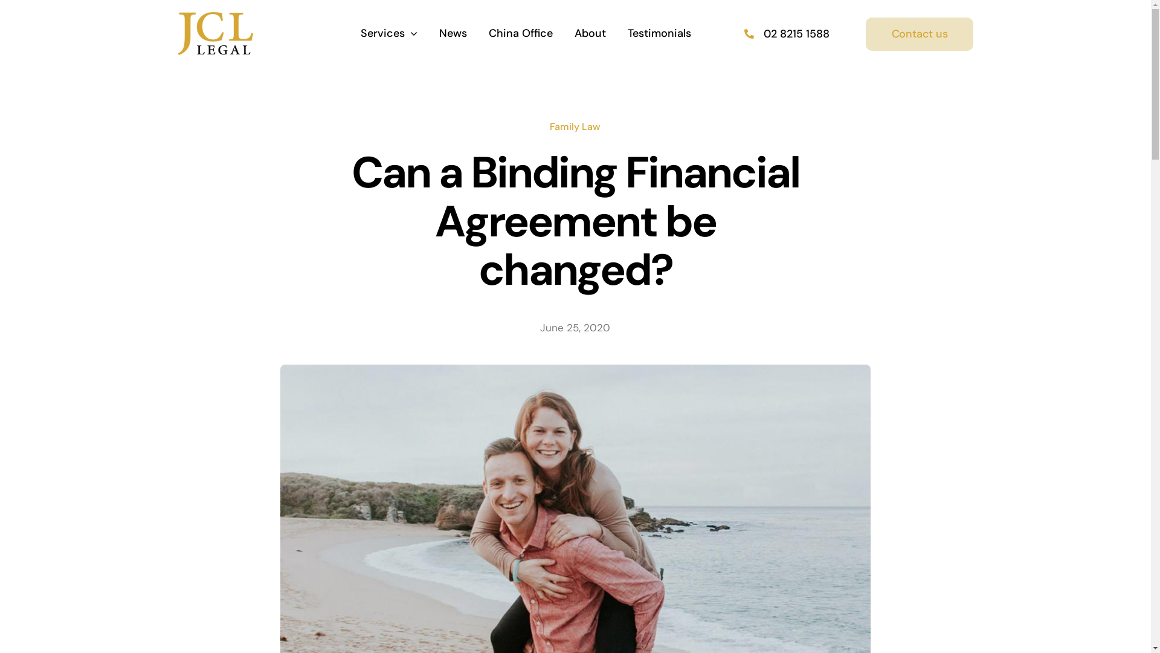 The width and height of the screenshot is (1160, 653). I want to click on Family Law, so click(575, 127).